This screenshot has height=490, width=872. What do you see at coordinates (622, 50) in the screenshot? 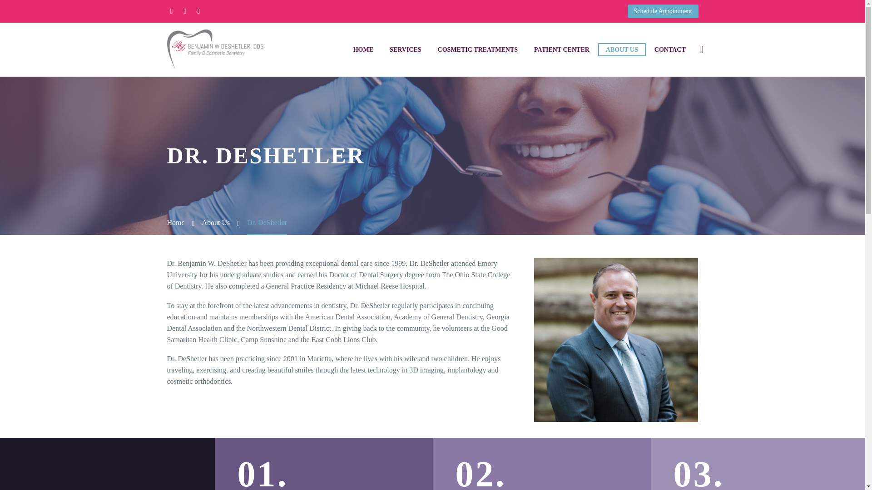
I see `ABOUT US` at bounding box center [622, 50].